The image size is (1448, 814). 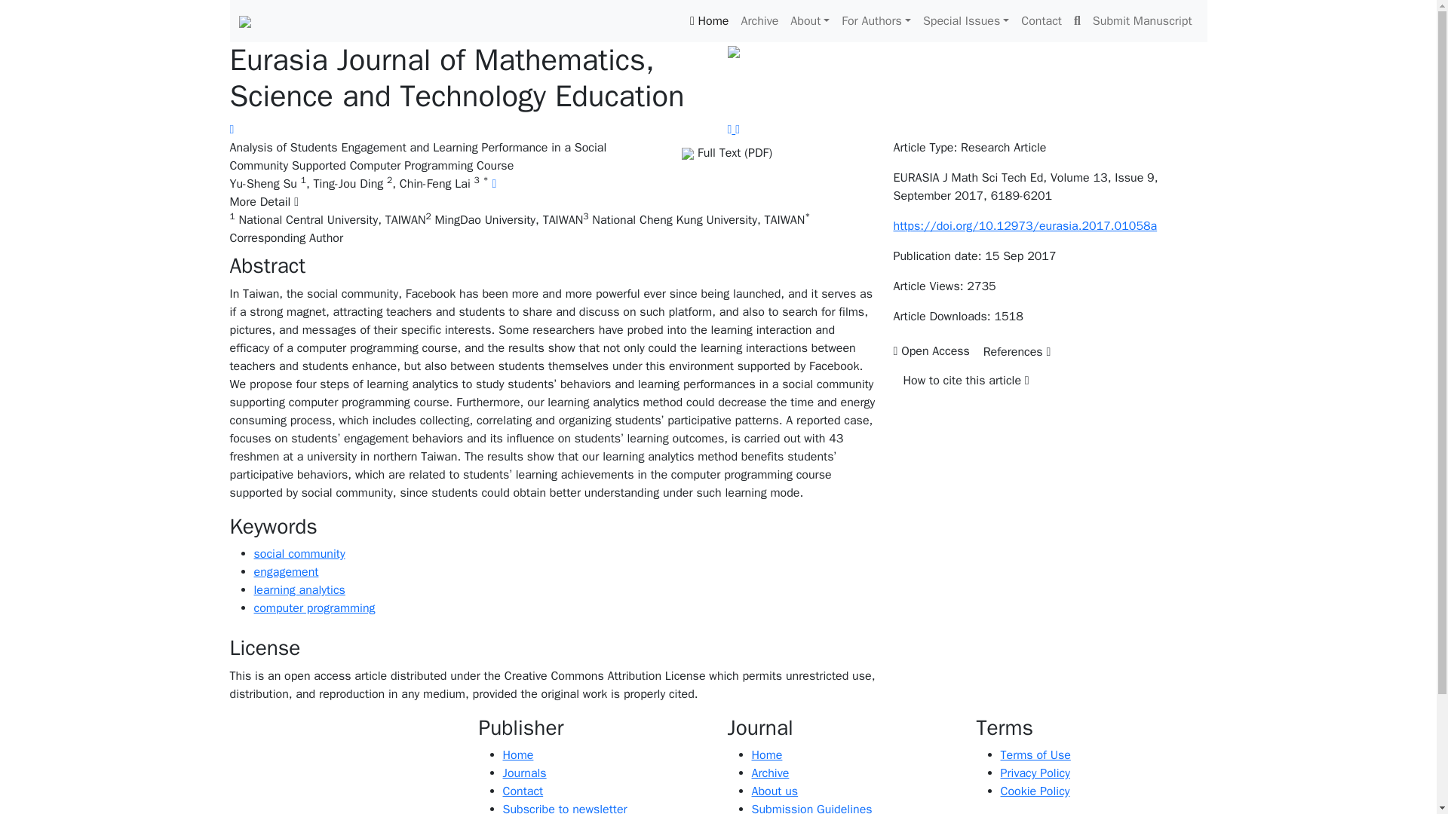 What do you see at coordinates (709, 20) in the screenshot?
I see `Home` at bounding box center [709, 20].